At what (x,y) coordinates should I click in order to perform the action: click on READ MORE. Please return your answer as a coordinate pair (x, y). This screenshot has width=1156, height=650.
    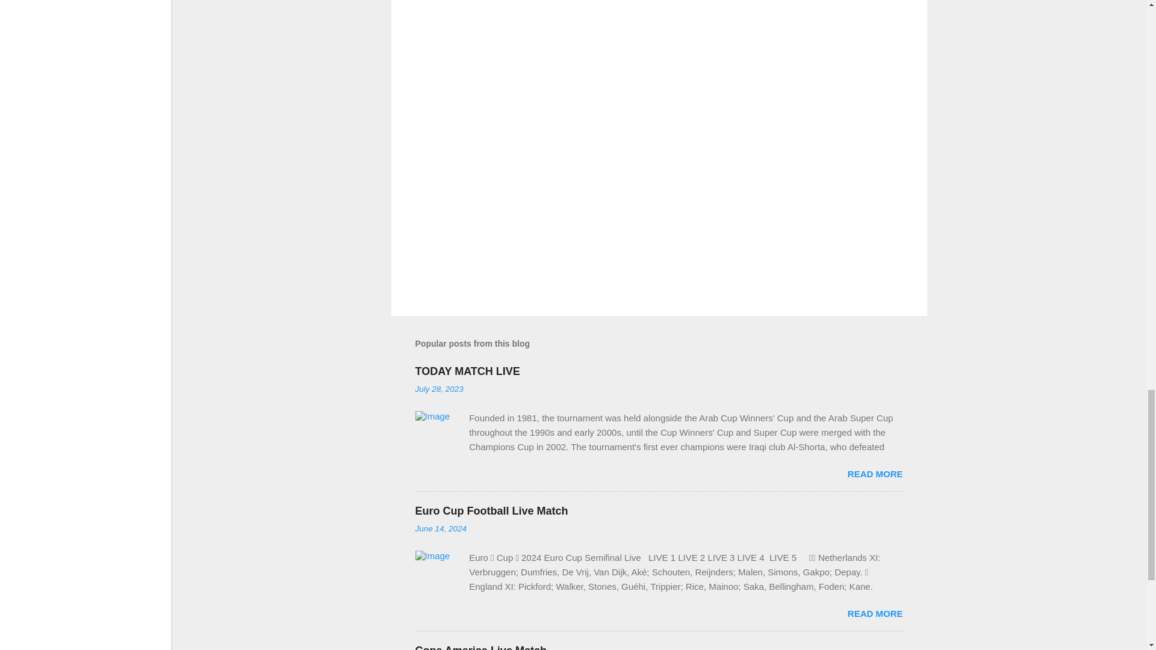
    Looking at the image, I should click on (875, 613).